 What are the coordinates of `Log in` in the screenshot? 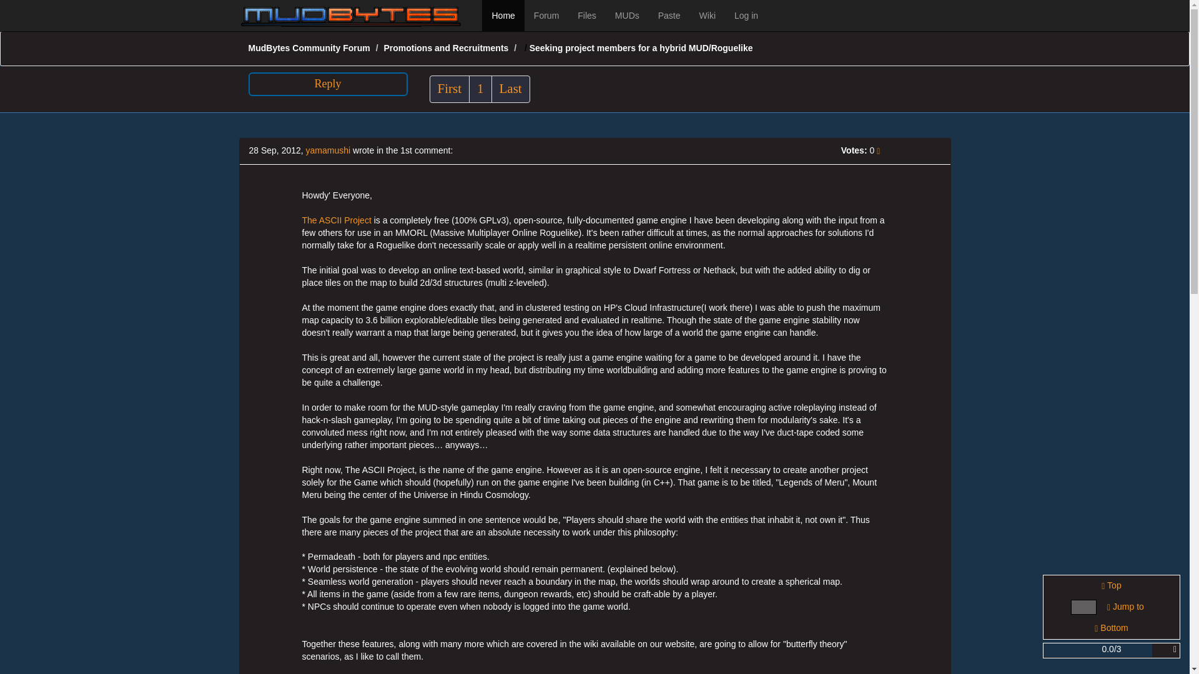 It's located at (746, 15).